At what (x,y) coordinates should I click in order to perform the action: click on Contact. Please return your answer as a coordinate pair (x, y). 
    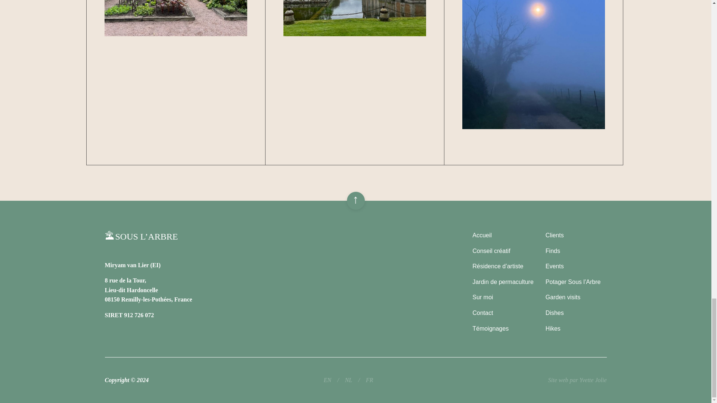
    Looking at the image, I should click on (482, 313).